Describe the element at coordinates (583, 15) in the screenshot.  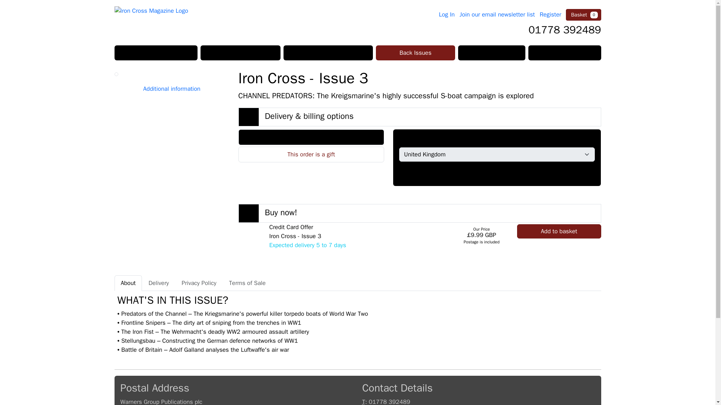
I see ` Basket  0` at that location.